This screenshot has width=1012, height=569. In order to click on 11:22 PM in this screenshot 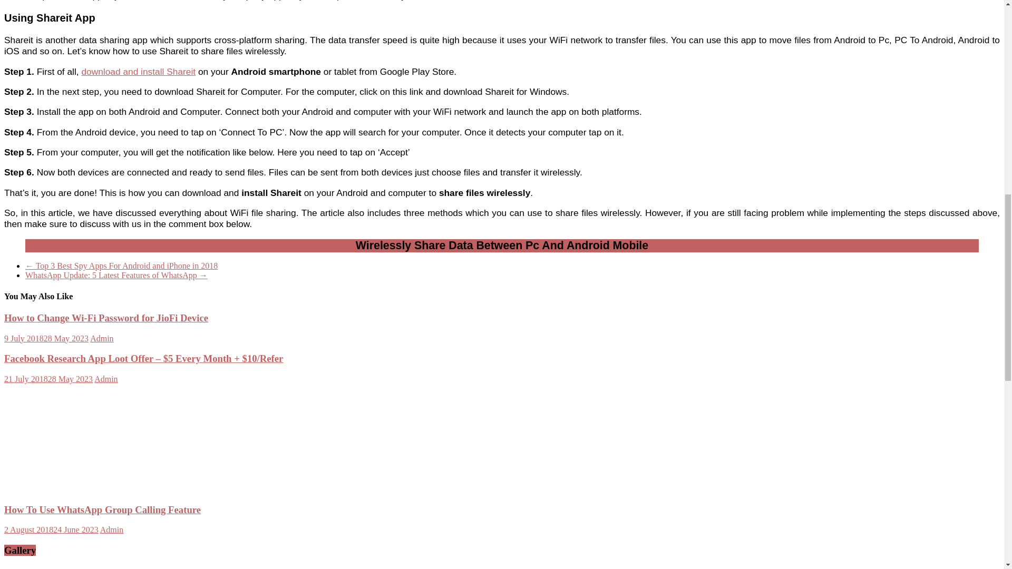, I will do `click(46, 338)`.